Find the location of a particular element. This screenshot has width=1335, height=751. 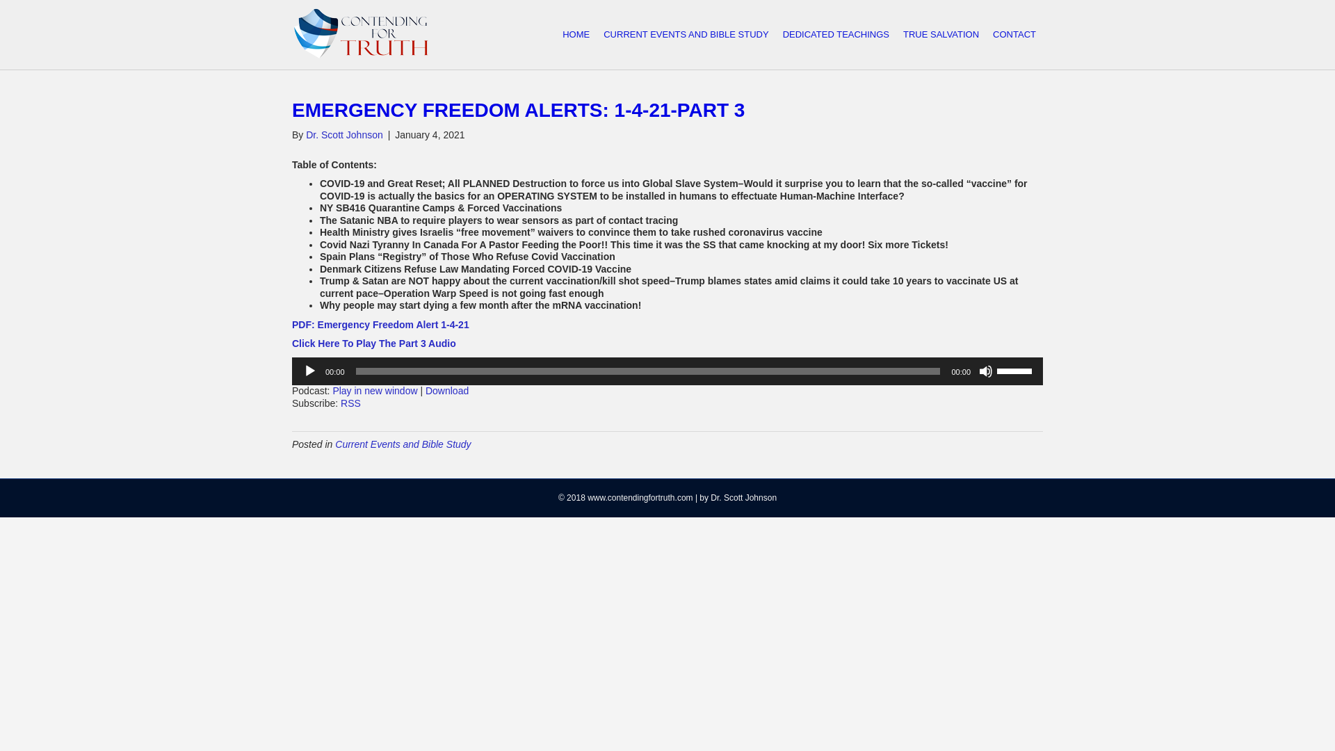

Current Events and Bible Study is located at coordinates (403, 443).